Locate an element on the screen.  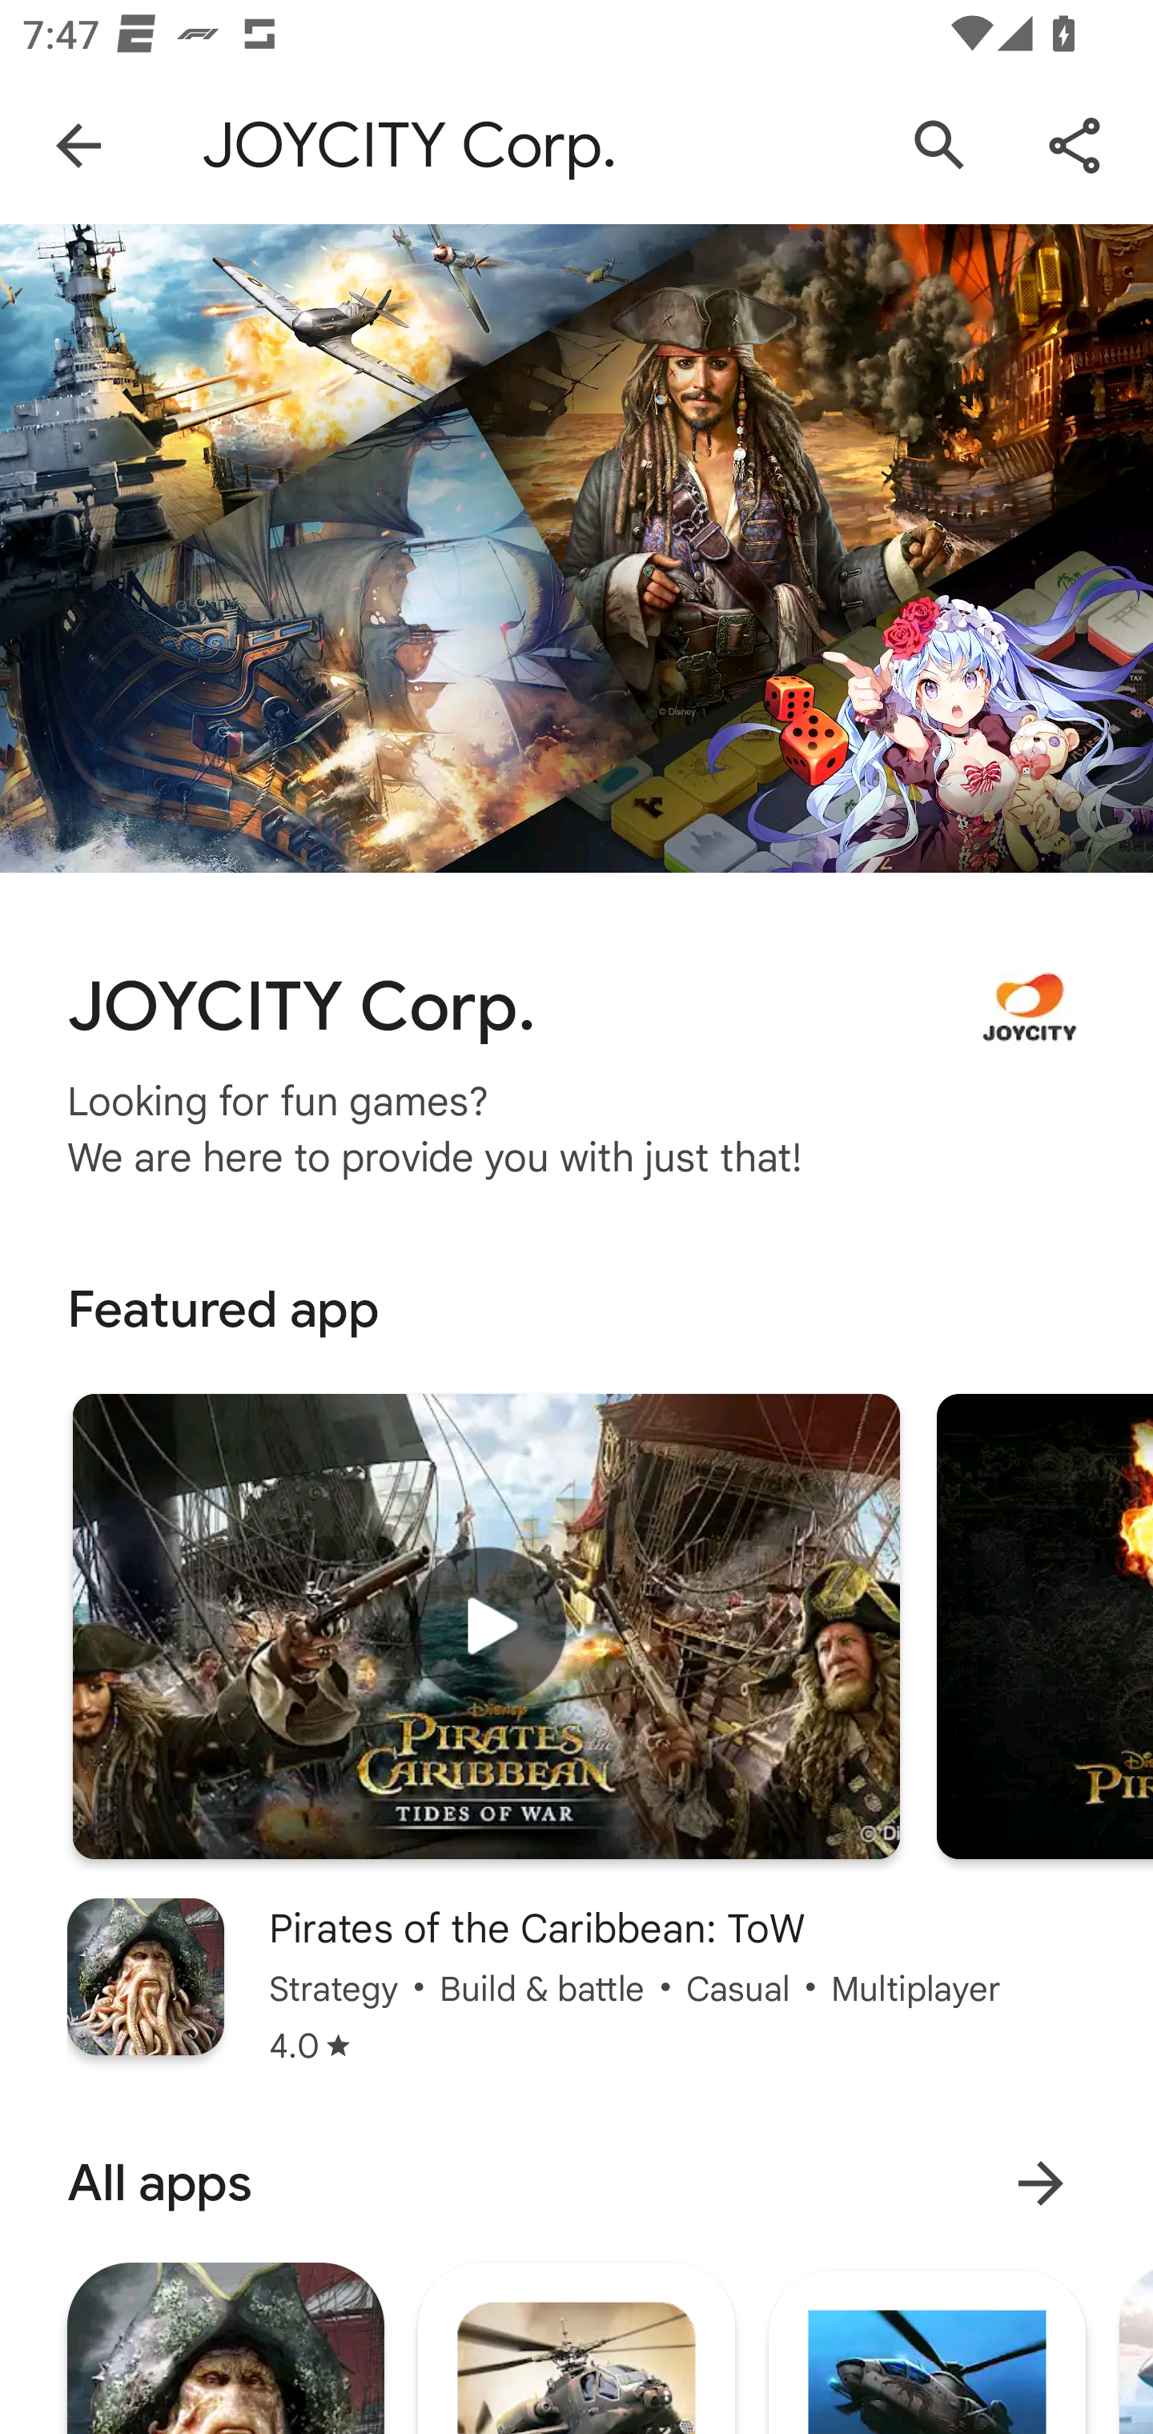
More results for All apps is located at coordinates (1040, 2183).